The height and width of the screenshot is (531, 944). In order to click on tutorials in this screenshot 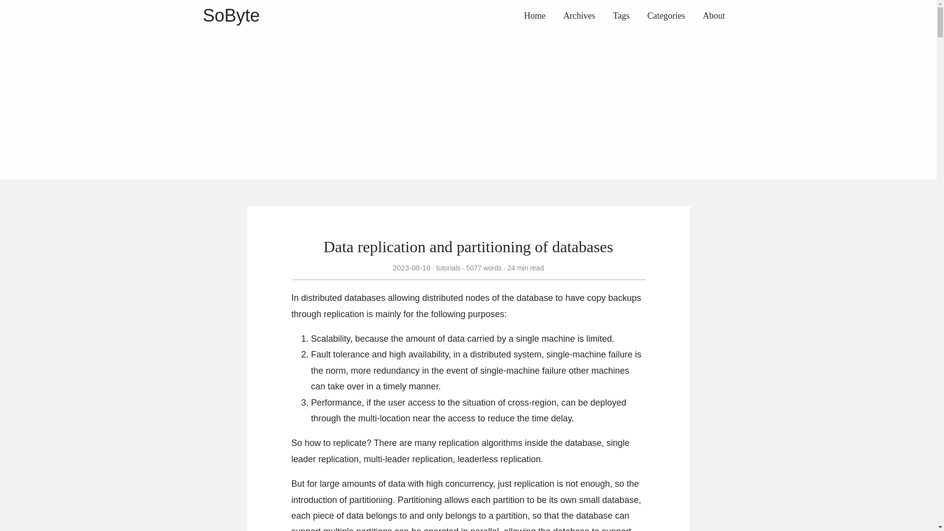, I will do `click(447, 267)`.